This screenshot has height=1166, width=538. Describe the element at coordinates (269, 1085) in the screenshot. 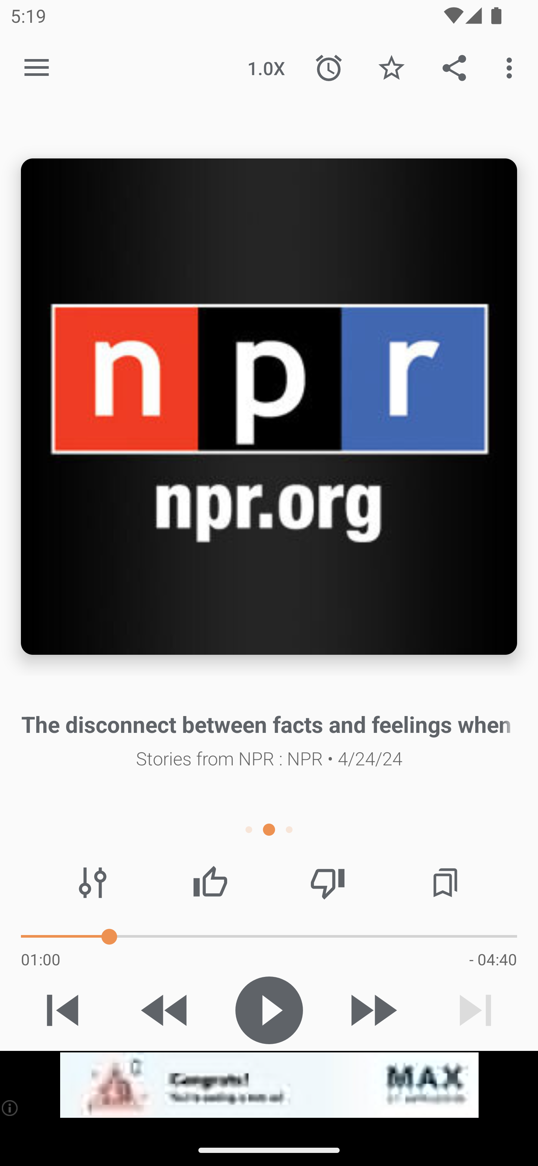

I see `app-monetization` at that location.